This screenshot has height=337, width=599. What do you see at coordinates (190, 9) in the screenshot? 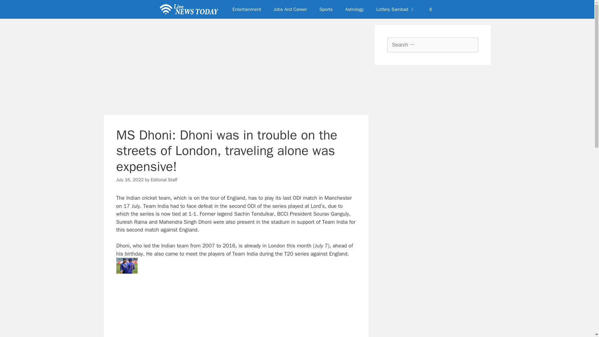
I see `LIVE NEWS TODAY` at bounding box center [190, 9].